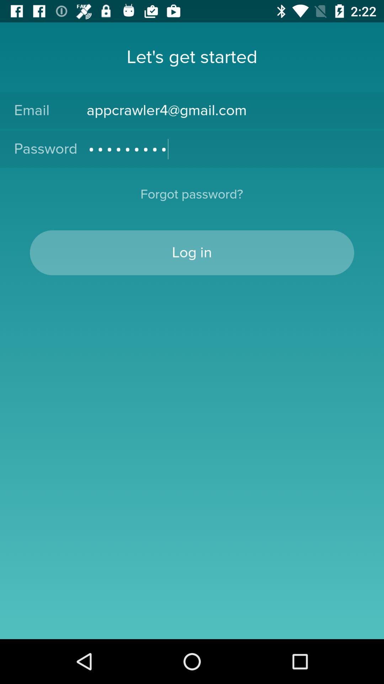  What do you see at coordinates (192, 199) in the screenshot?
I see `swipe until the forgot password?` at bounding box center [192, 199].